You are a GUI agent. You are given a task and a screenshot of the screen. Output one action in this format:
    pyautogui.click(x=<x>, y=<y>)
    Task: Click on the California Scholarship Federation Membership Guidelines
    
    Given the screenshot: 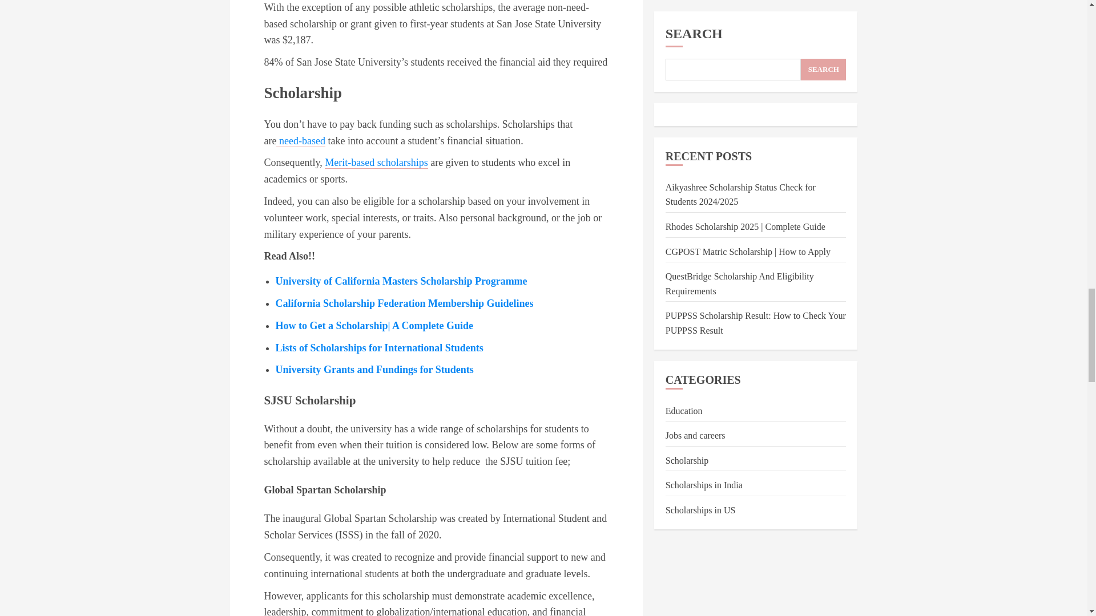 What is the action you would take?
    pyautogui.click(x=404, y=303)
    